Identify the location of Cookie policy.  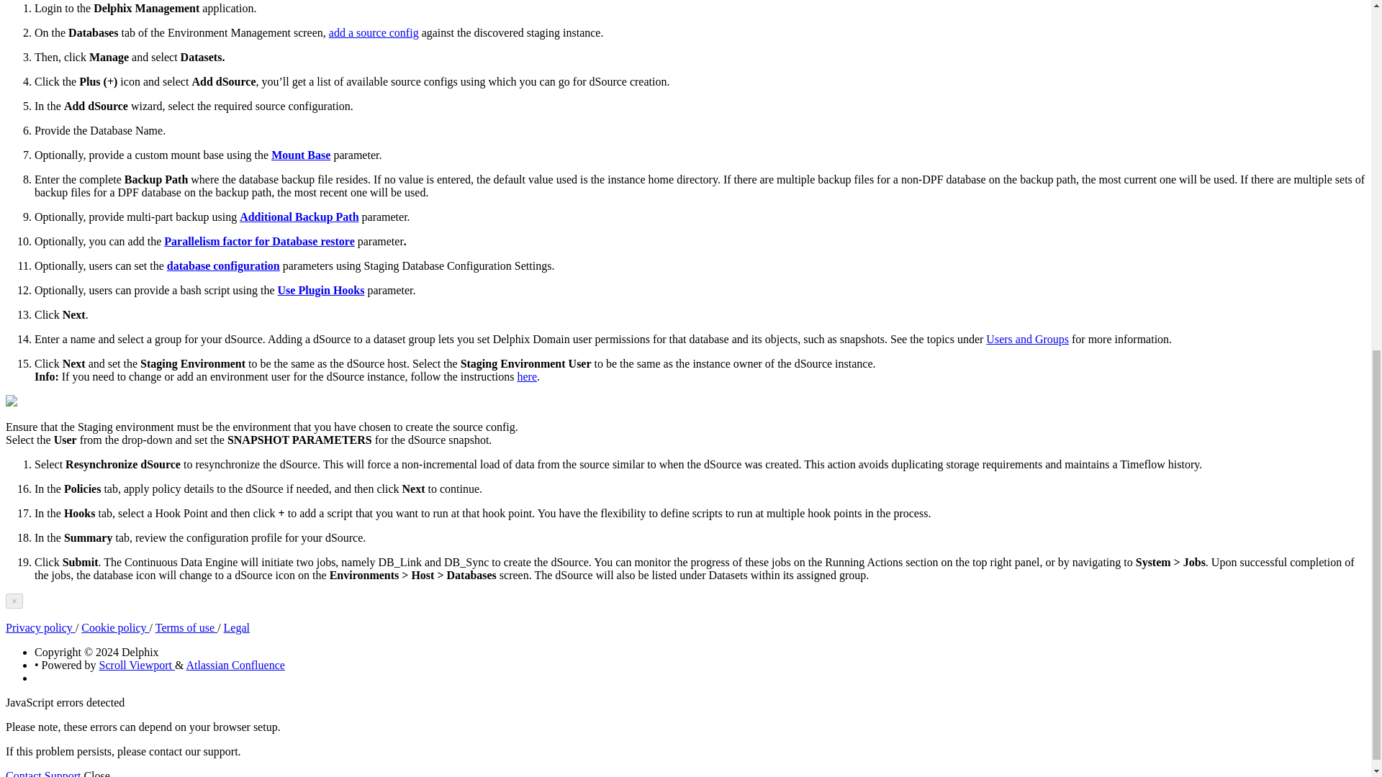
(115, 627).